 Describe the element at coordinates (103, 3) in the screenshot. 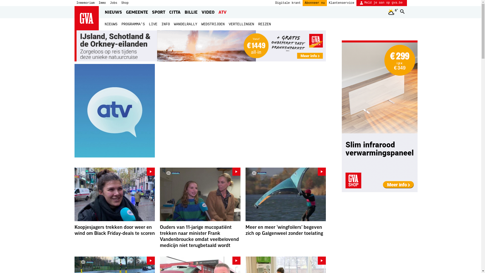

I see `Immo` at that location.